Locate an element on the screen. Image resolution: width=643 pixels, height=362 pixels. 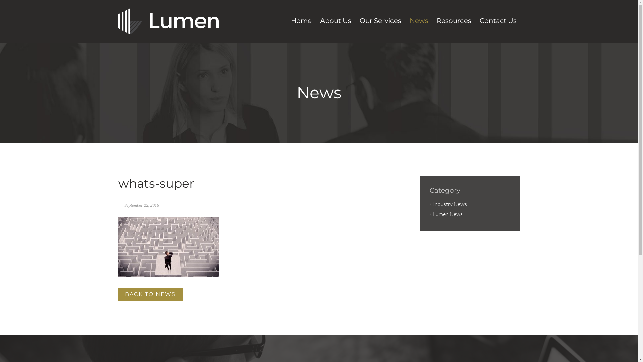
News is located at coordinates (419, 22).